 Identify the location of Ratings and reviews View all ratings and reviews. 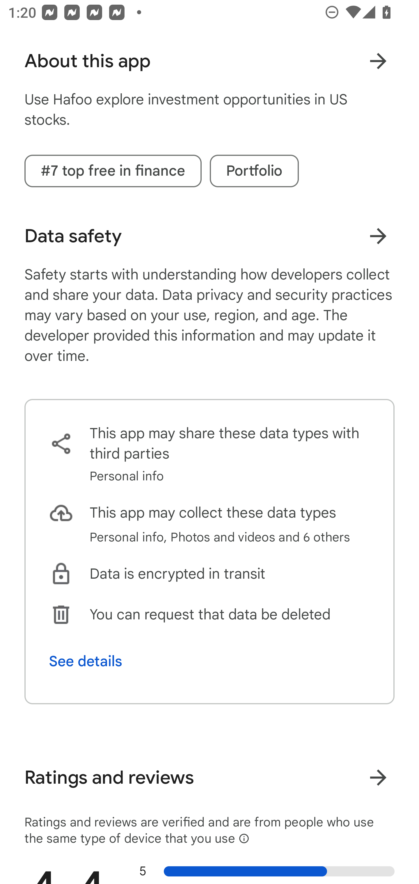
(210, 777).